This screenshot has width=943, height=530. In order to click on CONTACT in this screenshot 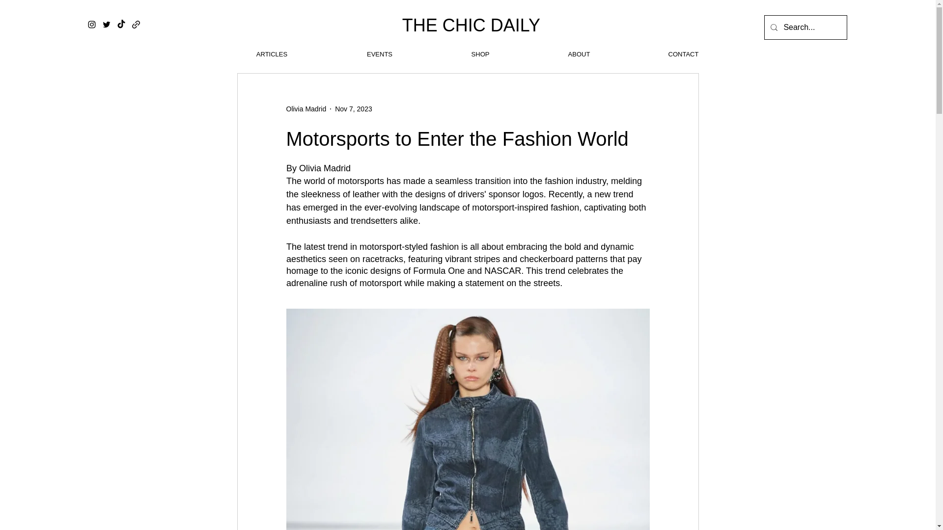, I will do `click(684, 54)`.